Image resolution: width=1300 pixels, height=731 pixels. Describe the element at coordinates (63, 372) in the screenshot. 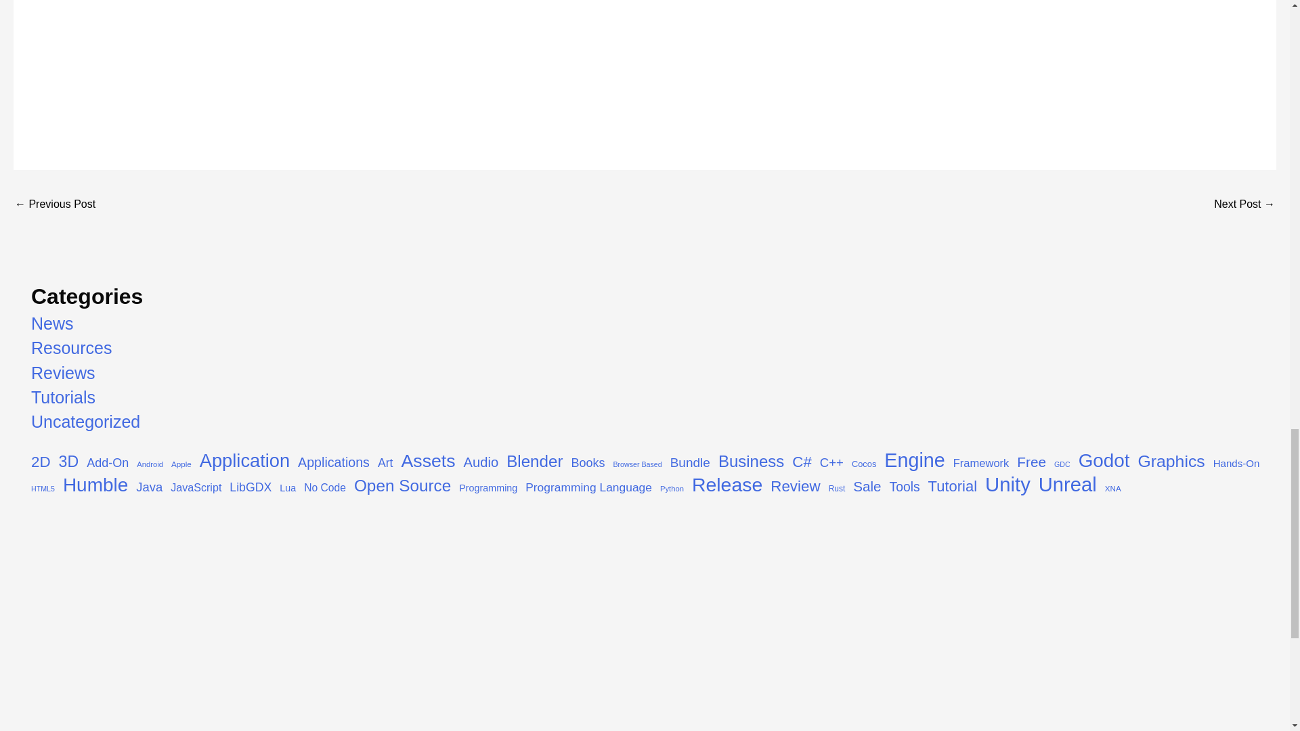

I see `Reviews` at that location.